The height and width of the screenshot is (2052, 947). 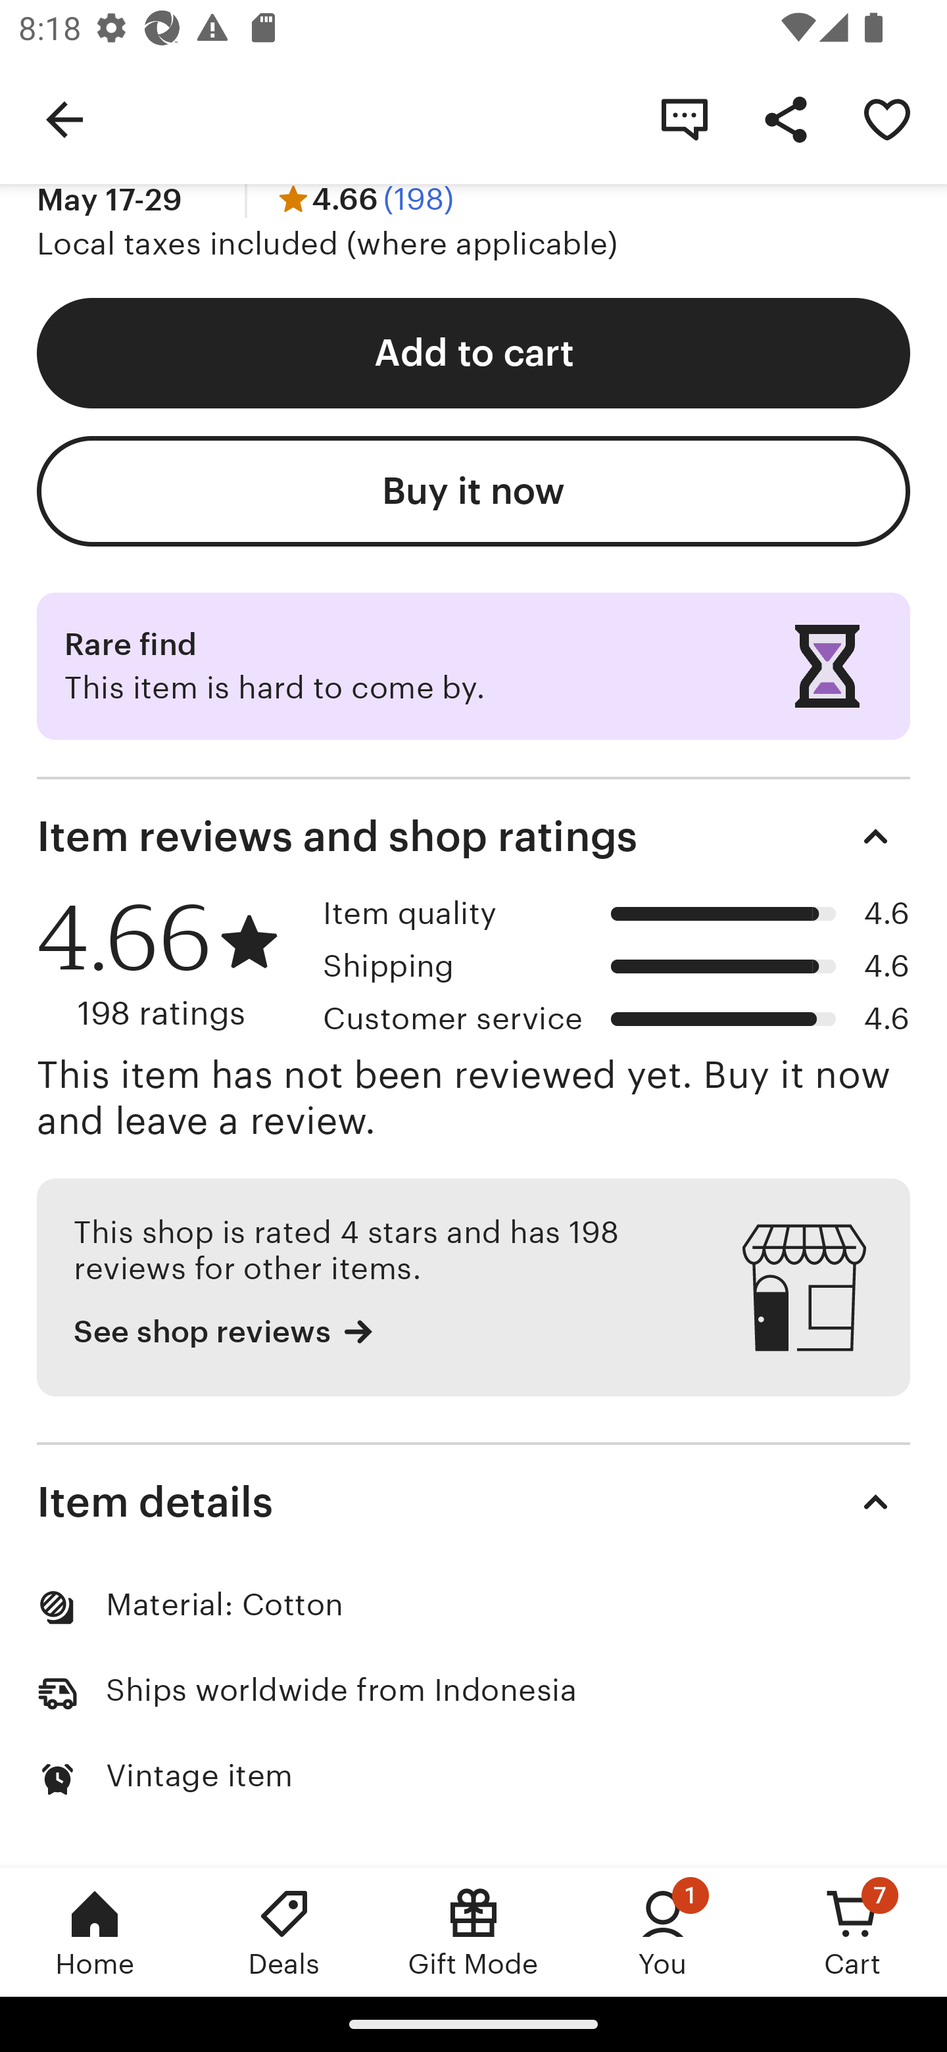 What do you see at coordinates (473, 353) in the screenshot?
I see `Add to cart` at bounding box center [473, 353].